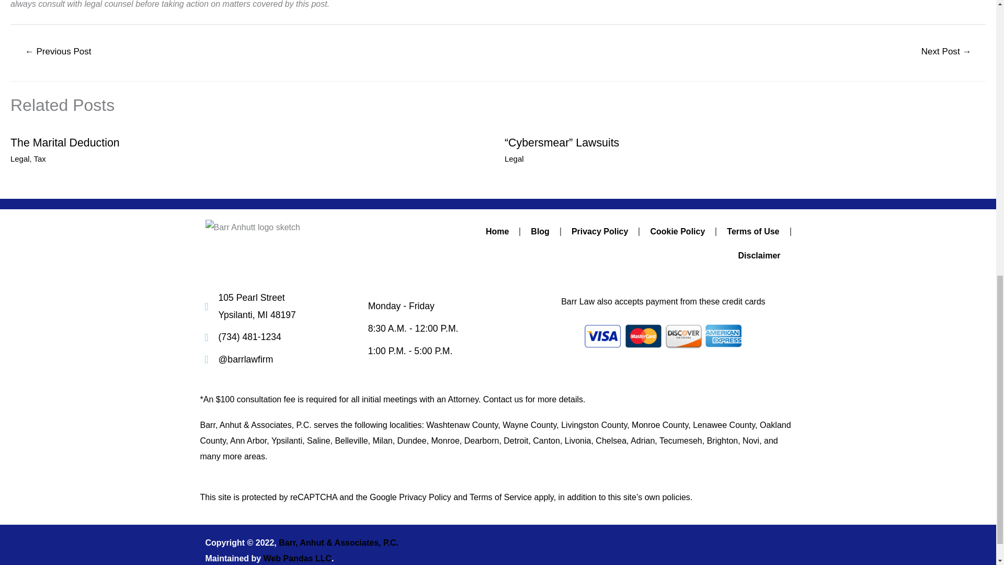  Describe the element at coordinates (497, 231) in the screenshot. I see `Home` at that location.